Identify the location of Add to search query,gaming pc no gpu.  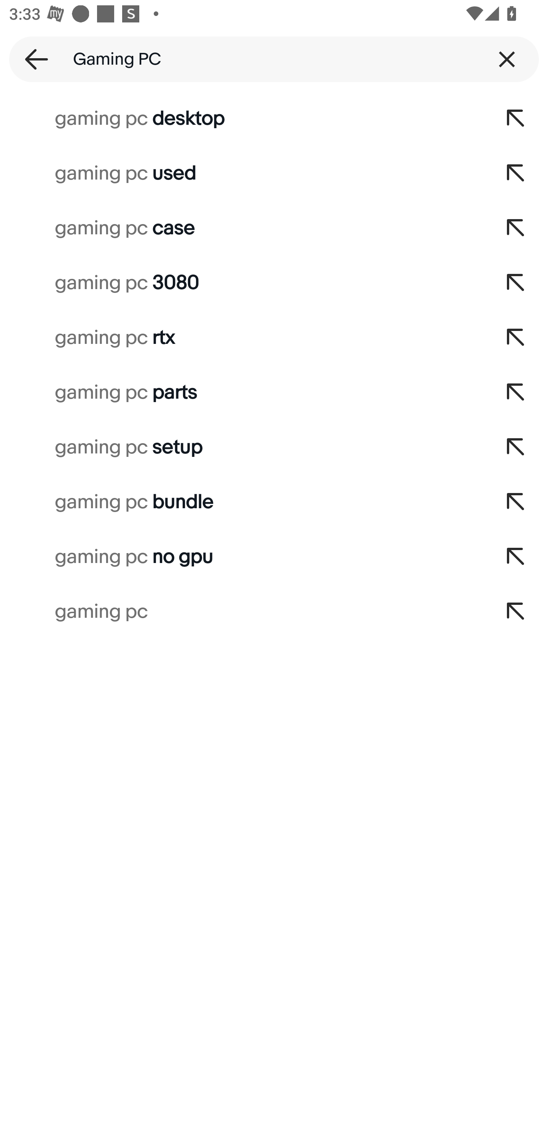
(516, 557).